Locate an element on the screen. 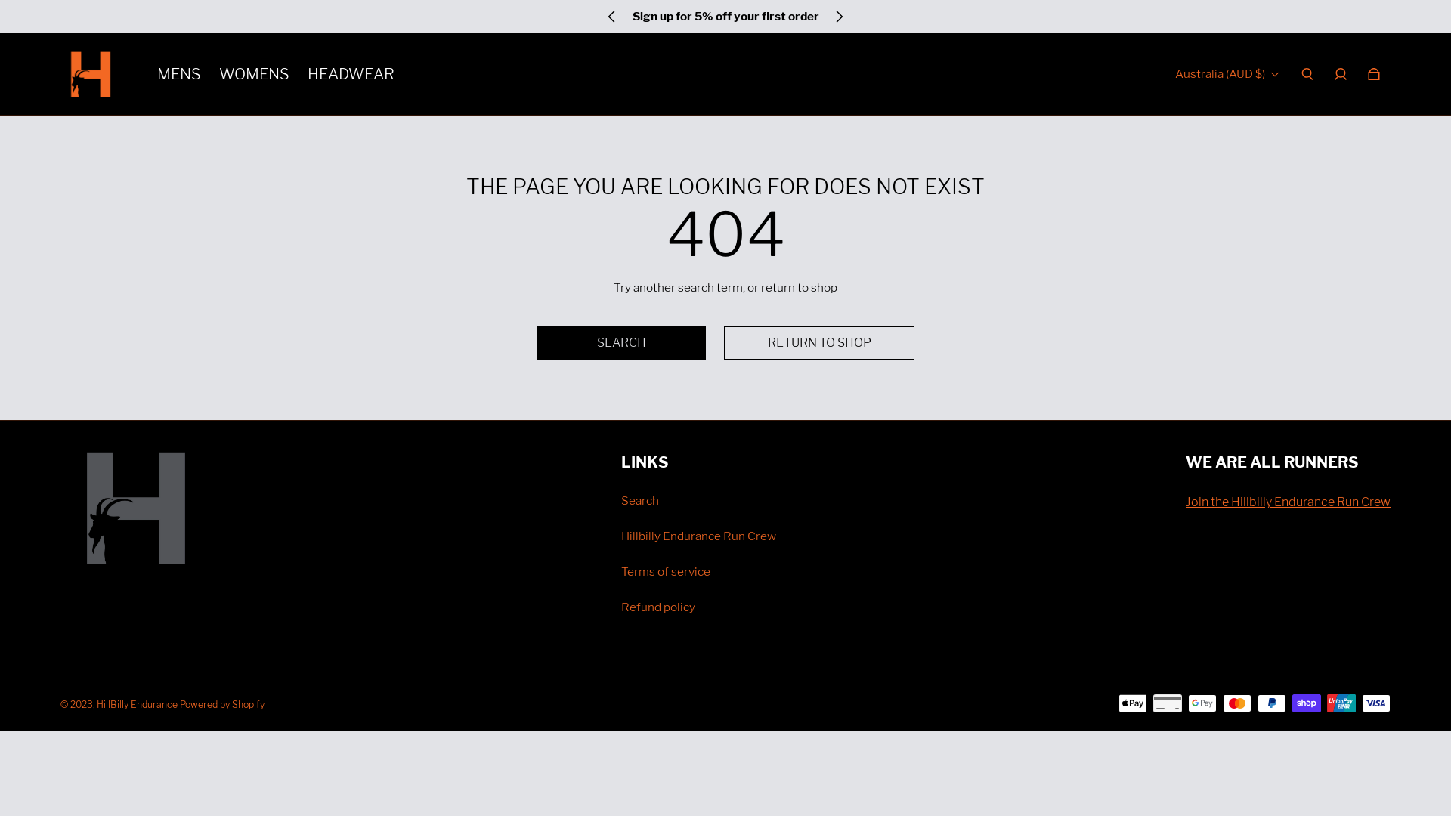 This screenshot has width=1451, height=816. Join the Hillbilly Endurance Run Crew is located at coordinates (1288, 502).